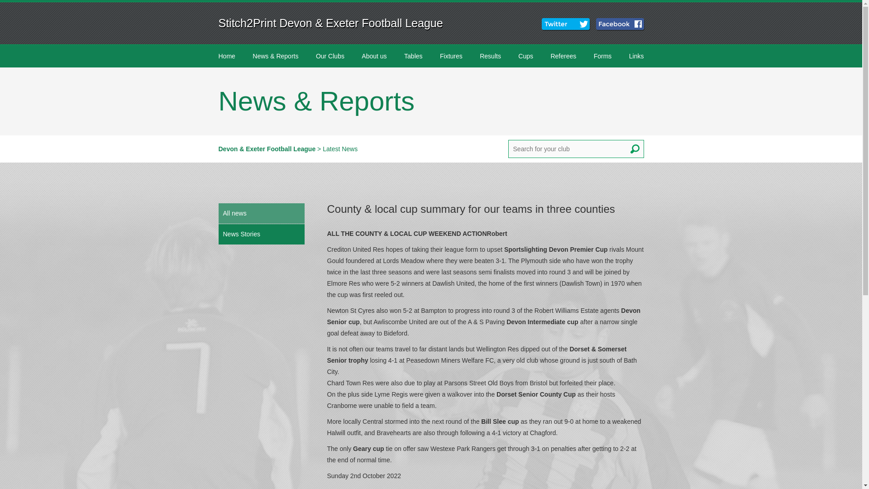 This screenshot has height=489, width=869. I want to click on Our Clubs, so click(330, 56).